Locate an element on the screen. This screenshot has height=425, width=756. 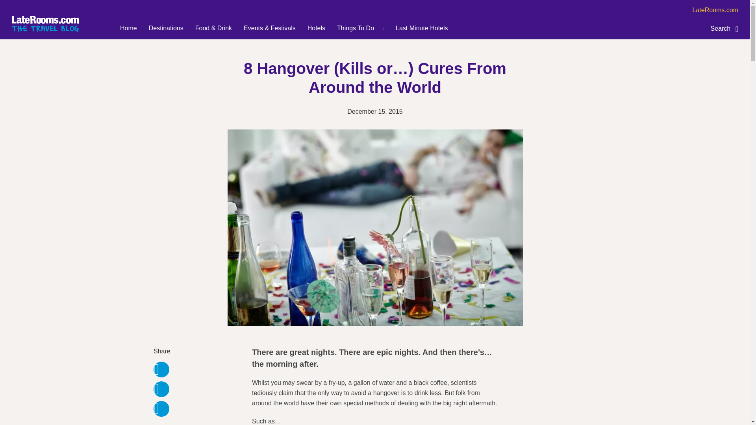
Last Minute Hotels is located at coordinates (422, 28).